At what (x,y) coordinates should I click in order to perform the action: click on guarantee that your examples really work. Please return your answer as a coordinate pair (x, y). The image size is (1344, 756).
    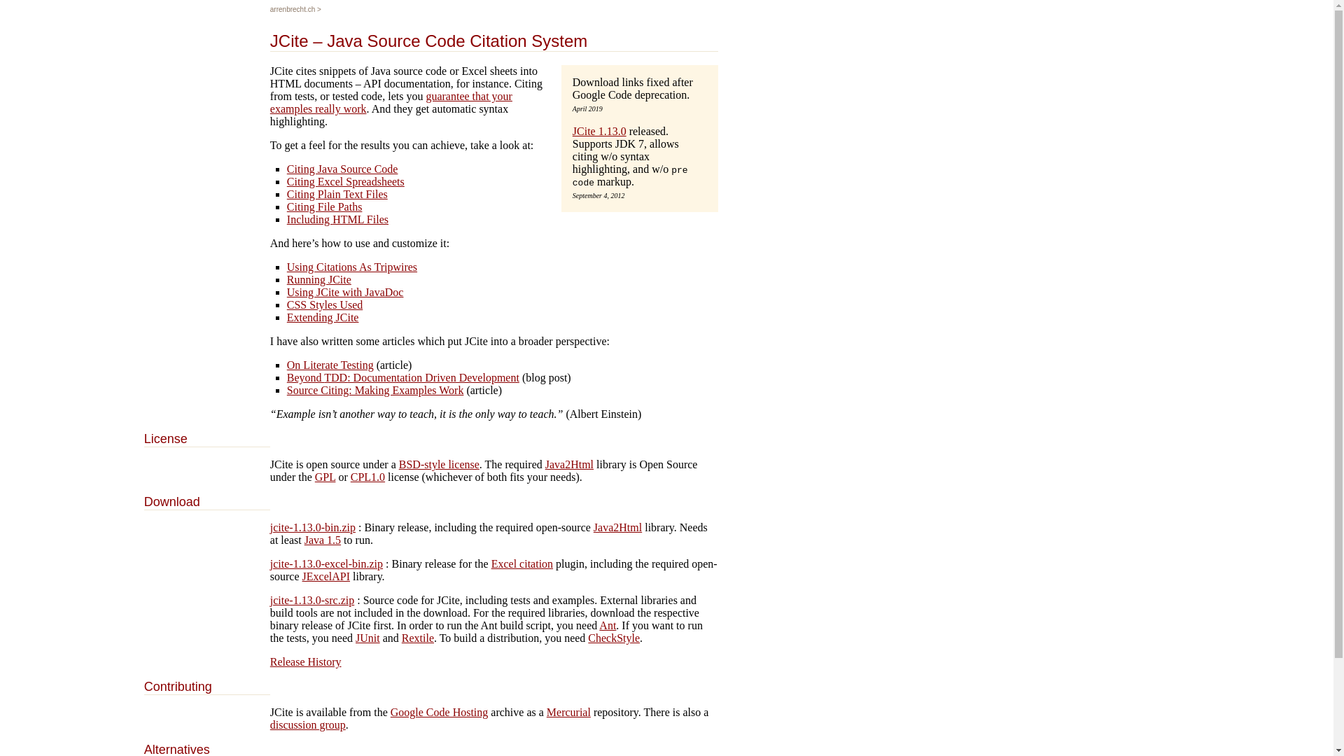
    Looking at the image, I should click on (391, 102).